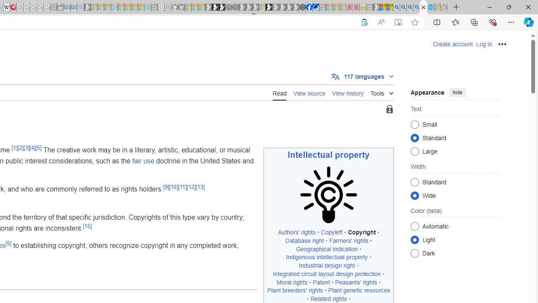  What do you see at coordinates (327, 274) in the screenshot?
I see `Integrated circuit layout design protection` at bounding box center [327, 274].